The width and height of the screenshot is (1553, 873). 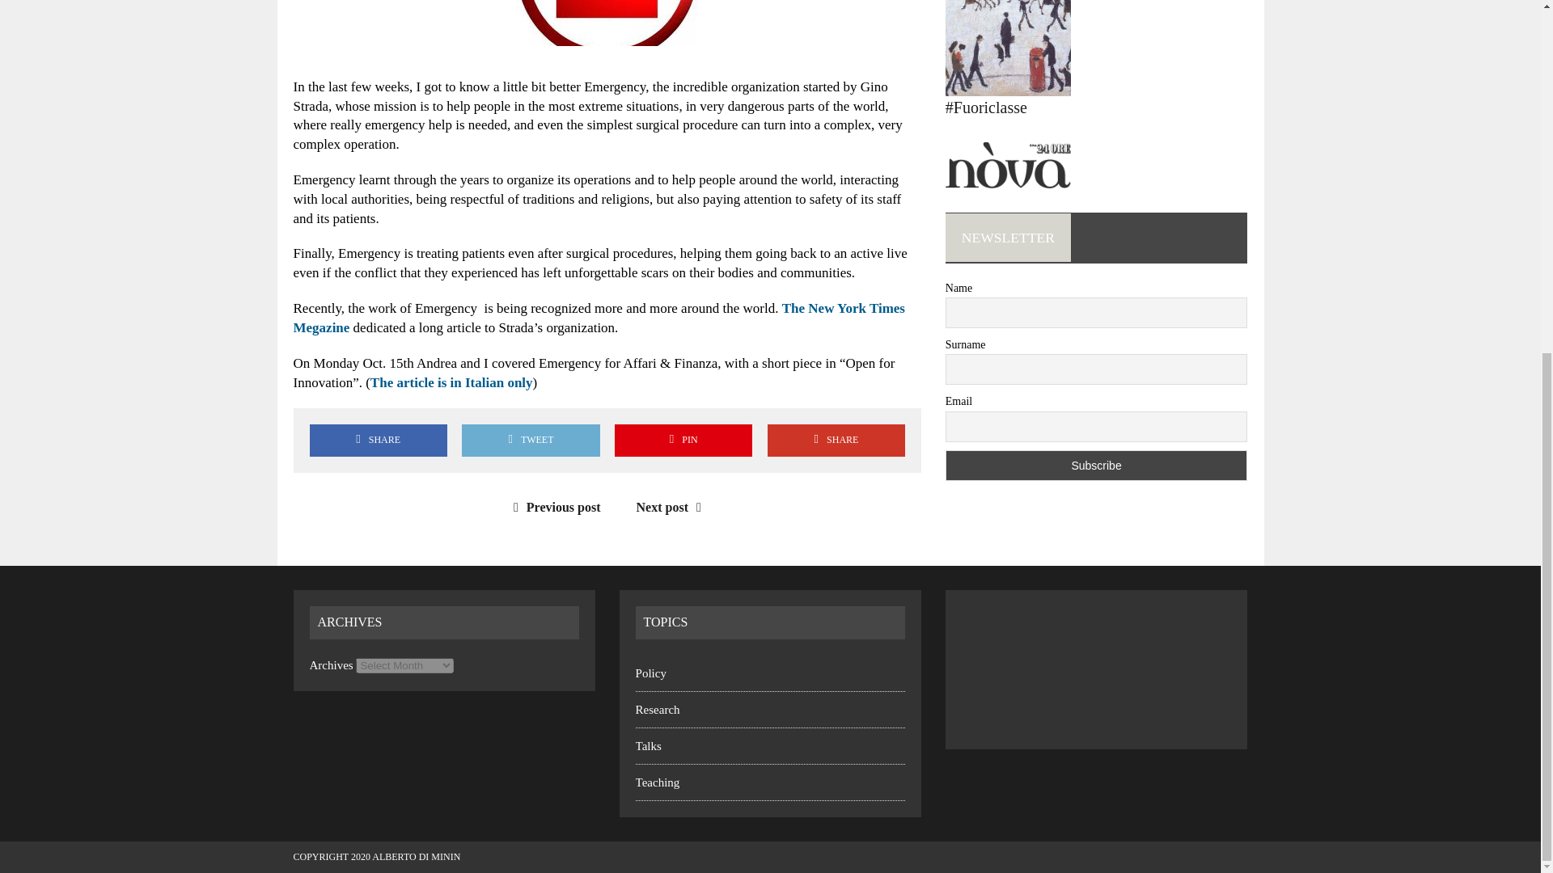 What do you see at coordinates (1097, 466) in the screenshot?
I see `Subscribe` at bounding box center [1097, 466].